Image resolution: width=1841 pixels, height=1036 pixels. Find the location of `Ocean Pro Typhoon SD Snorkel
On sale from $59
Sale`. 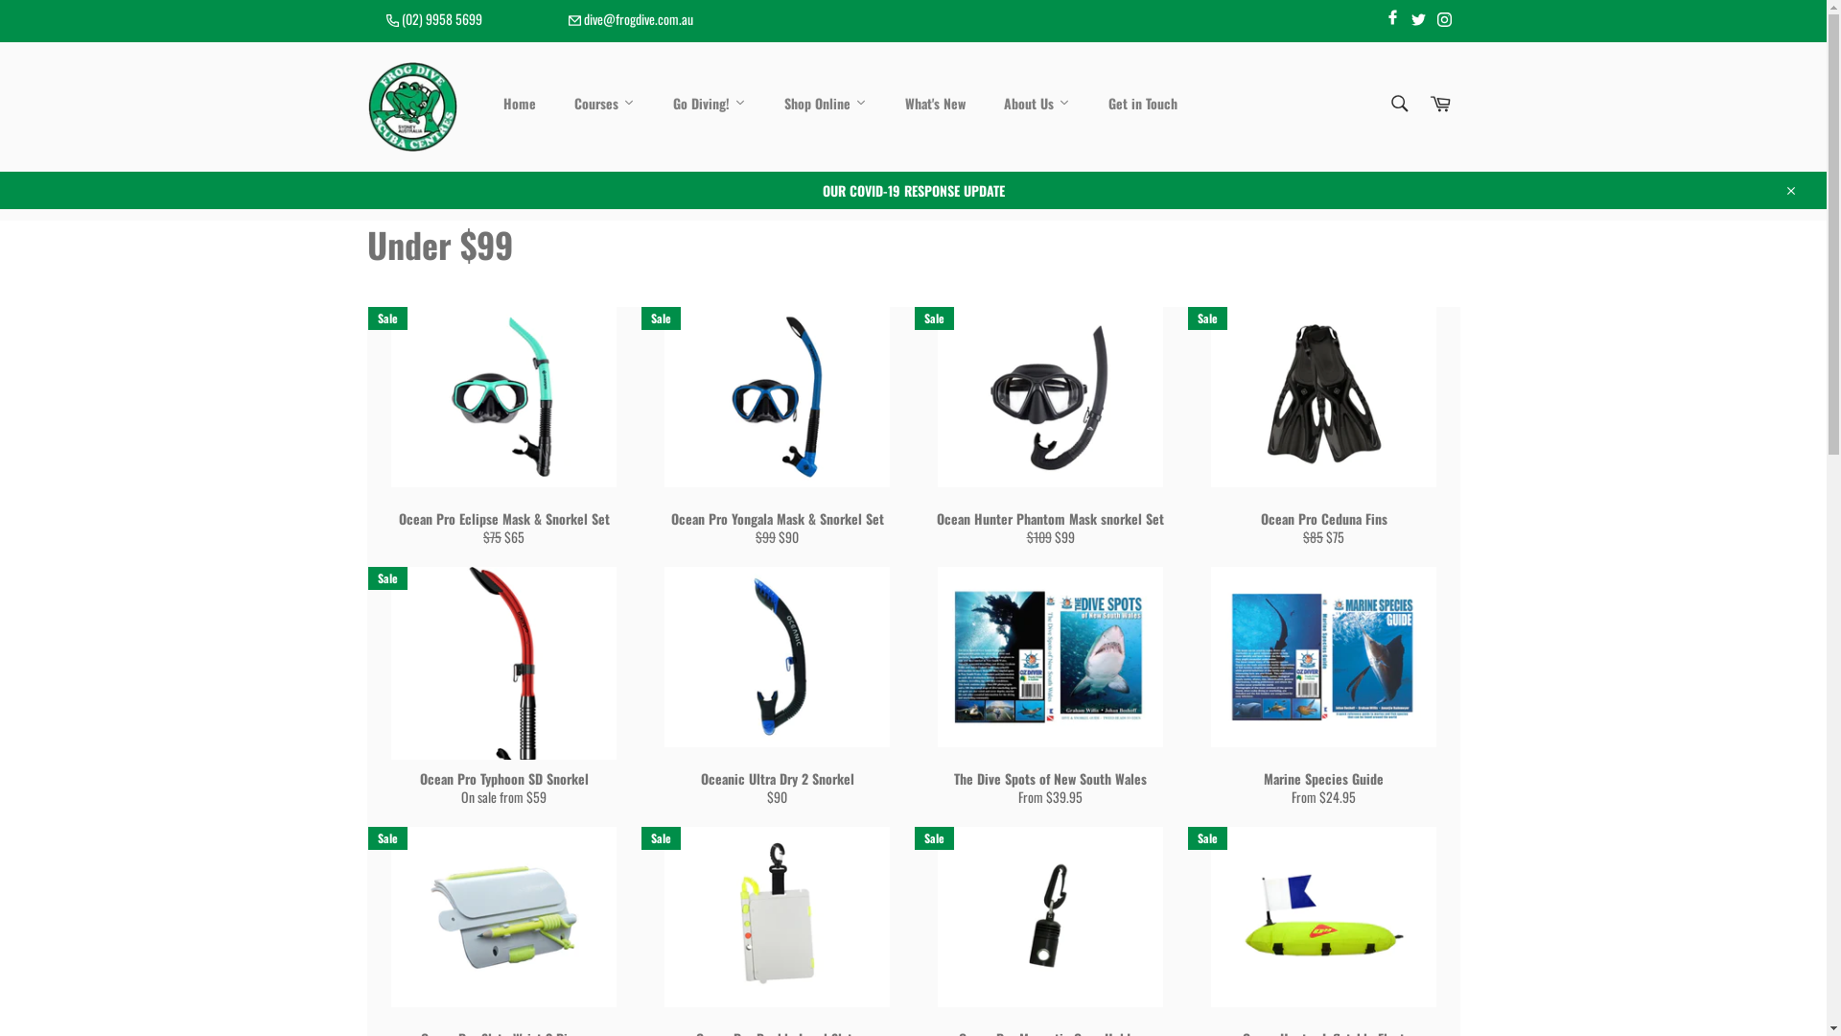

Ocean Pro Typhoon SD Snorkel
On sale from $59
Sale is located at coordinates (502, 696).